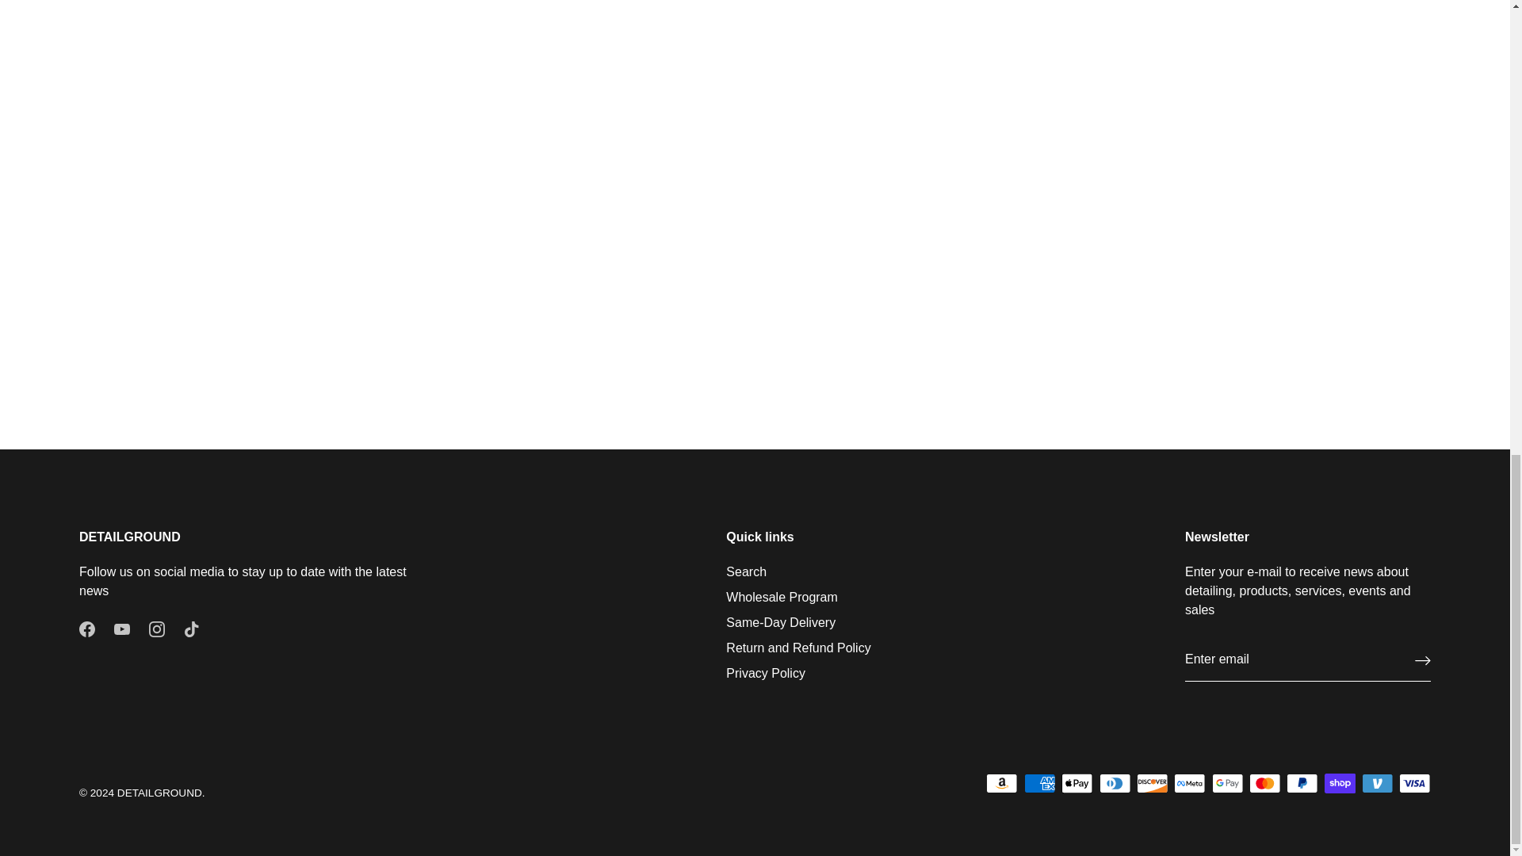  Describe the element at coordinates (1340, 783) in the screenshot. I see `Shop Pay` at that location.